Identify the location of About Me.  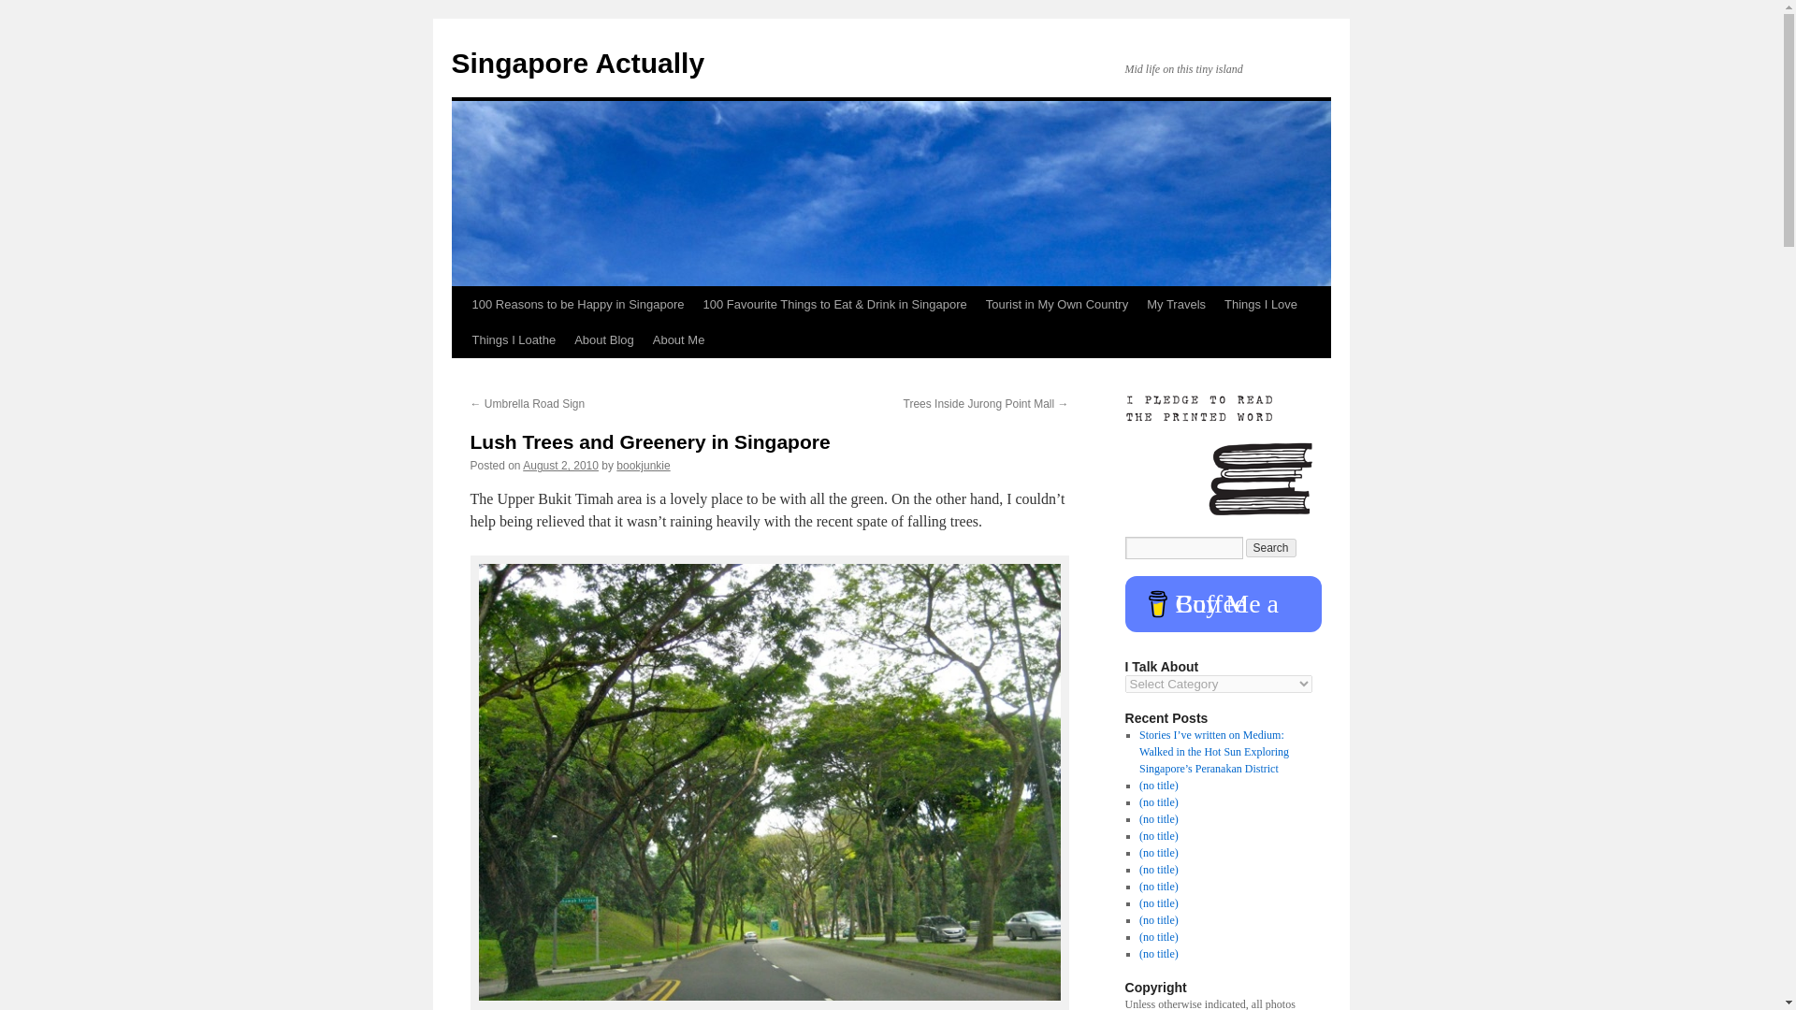
(679, 340).